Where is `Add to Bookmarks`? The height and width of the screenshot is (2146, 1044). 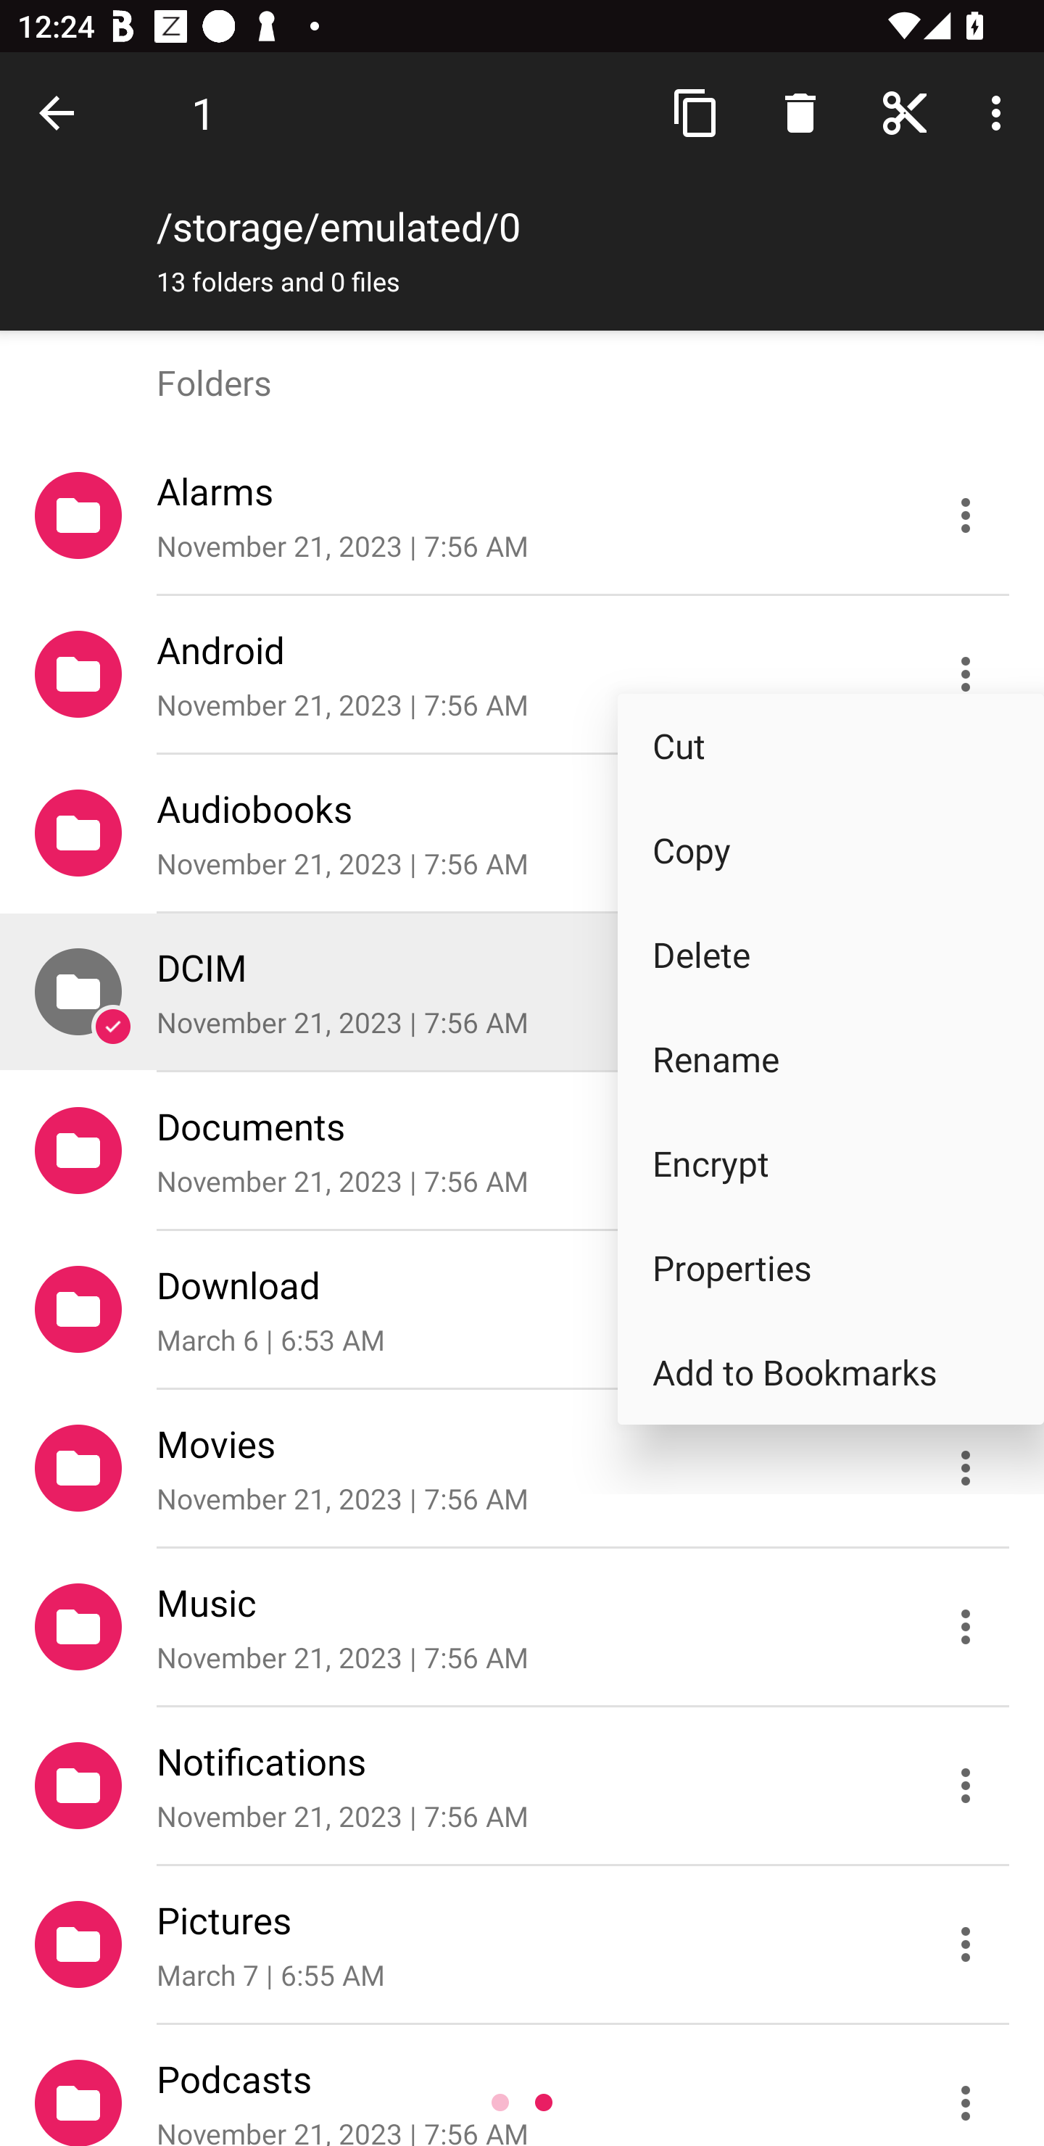
Add to Bookmarks is located at coordinates (831, 1372).